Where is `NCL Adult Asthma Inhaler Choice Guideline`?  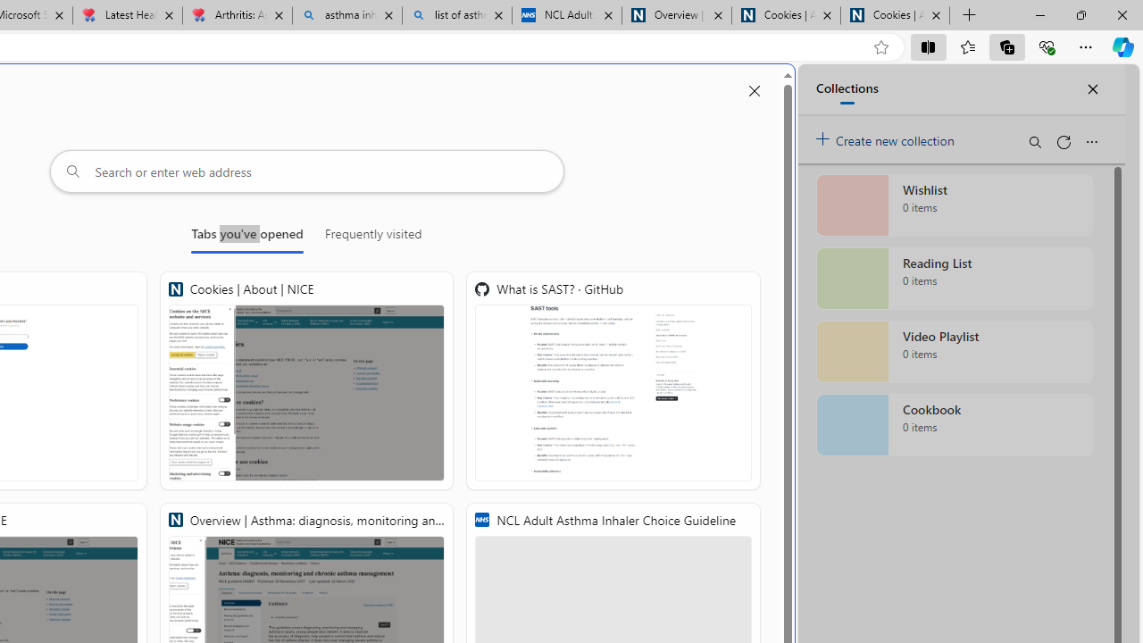
NCL Adult Asthma Inhaler Choice Guideline is located at coordinates (566, 16).